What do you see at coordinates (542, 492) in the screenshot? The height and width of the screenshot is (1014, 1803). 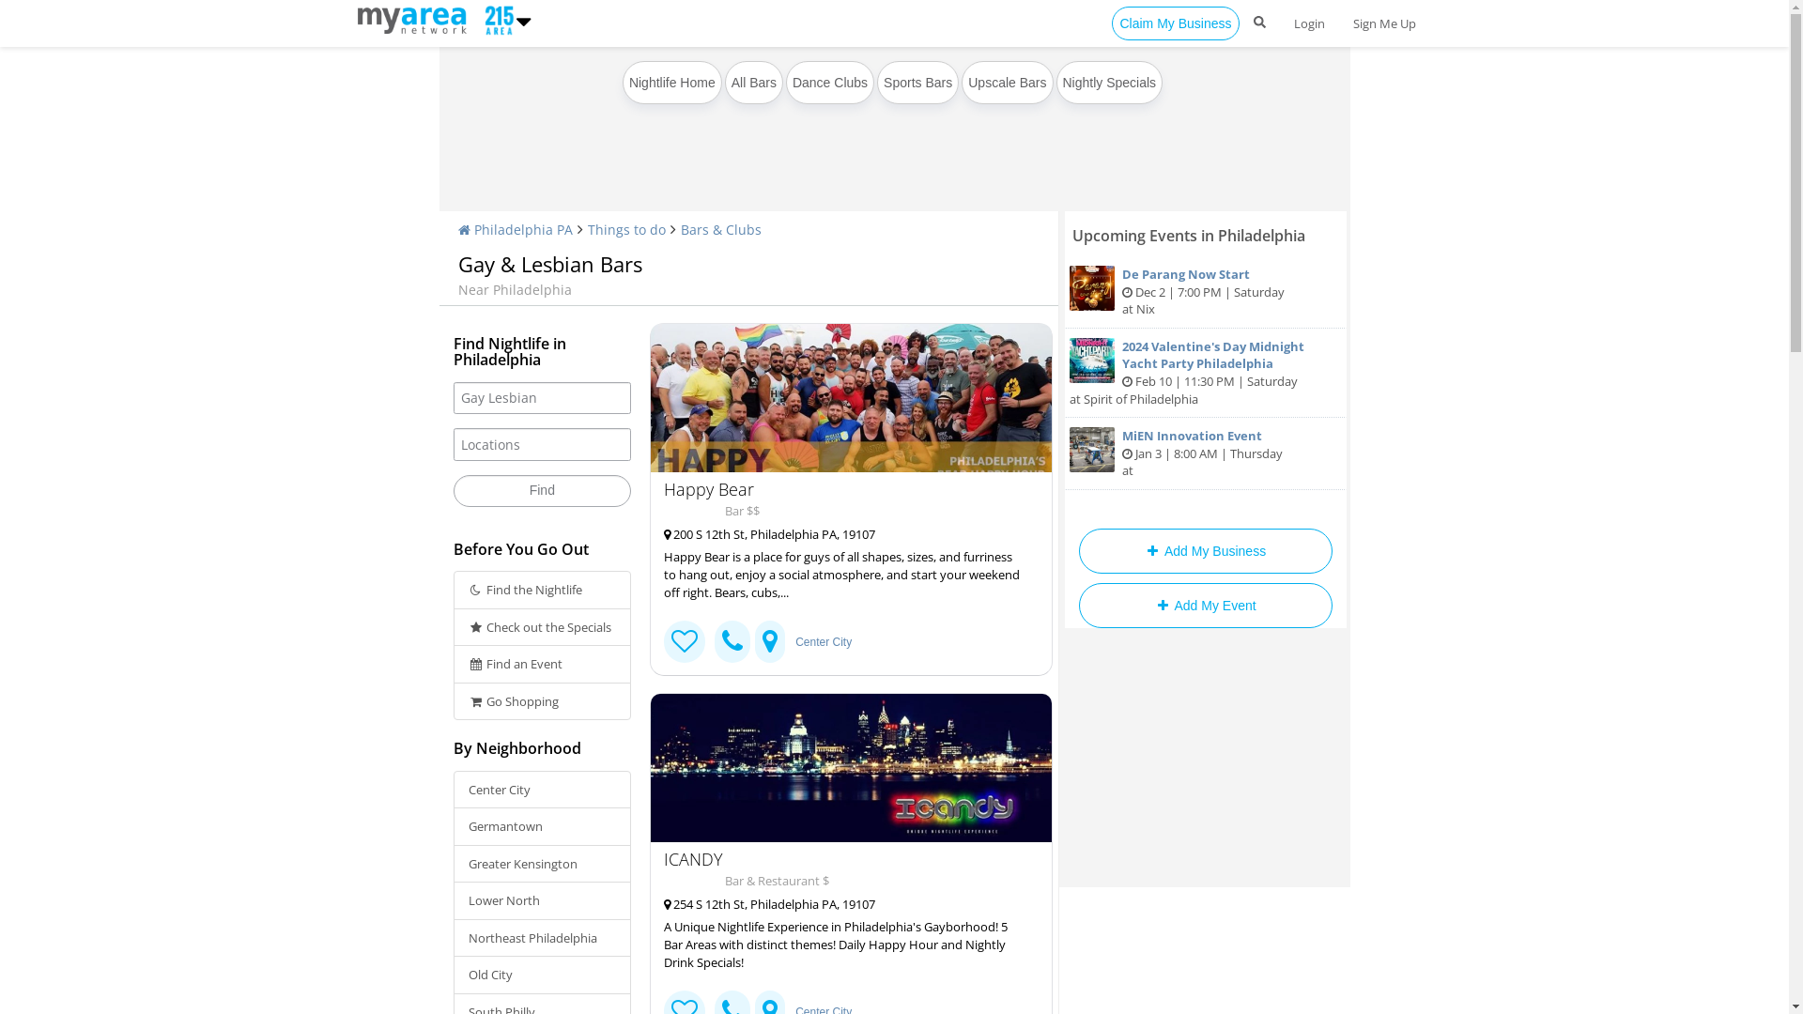 I see `Find` at bounding box center [542, 492].